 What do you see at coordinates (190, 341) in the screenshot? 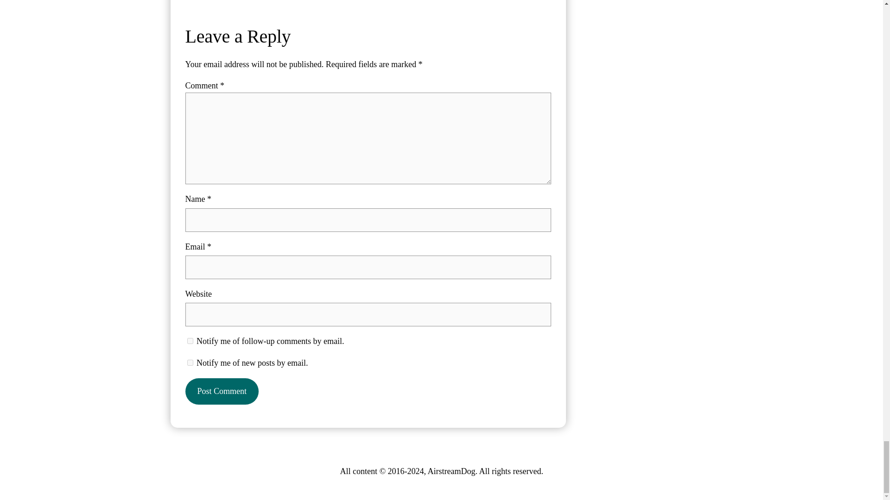
I see `subscribe` at bounding box center [190, 341].